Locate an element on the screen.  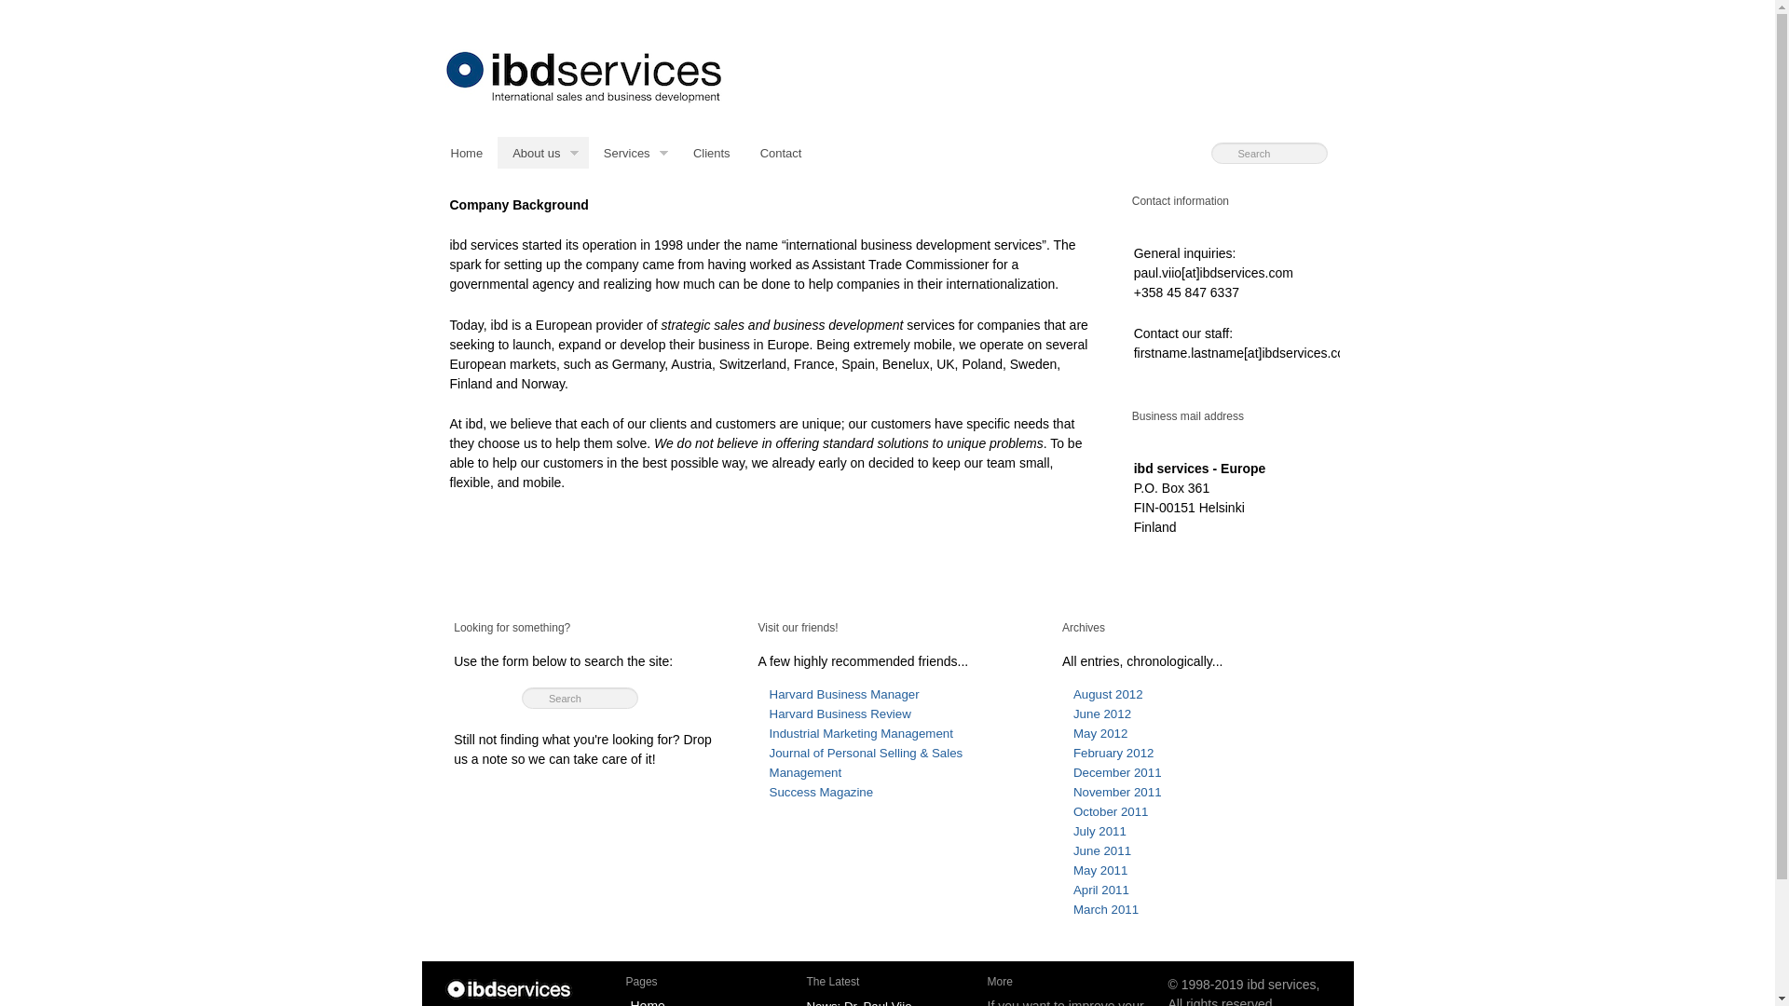
Success Magazine is located at coordinates (822, 792).